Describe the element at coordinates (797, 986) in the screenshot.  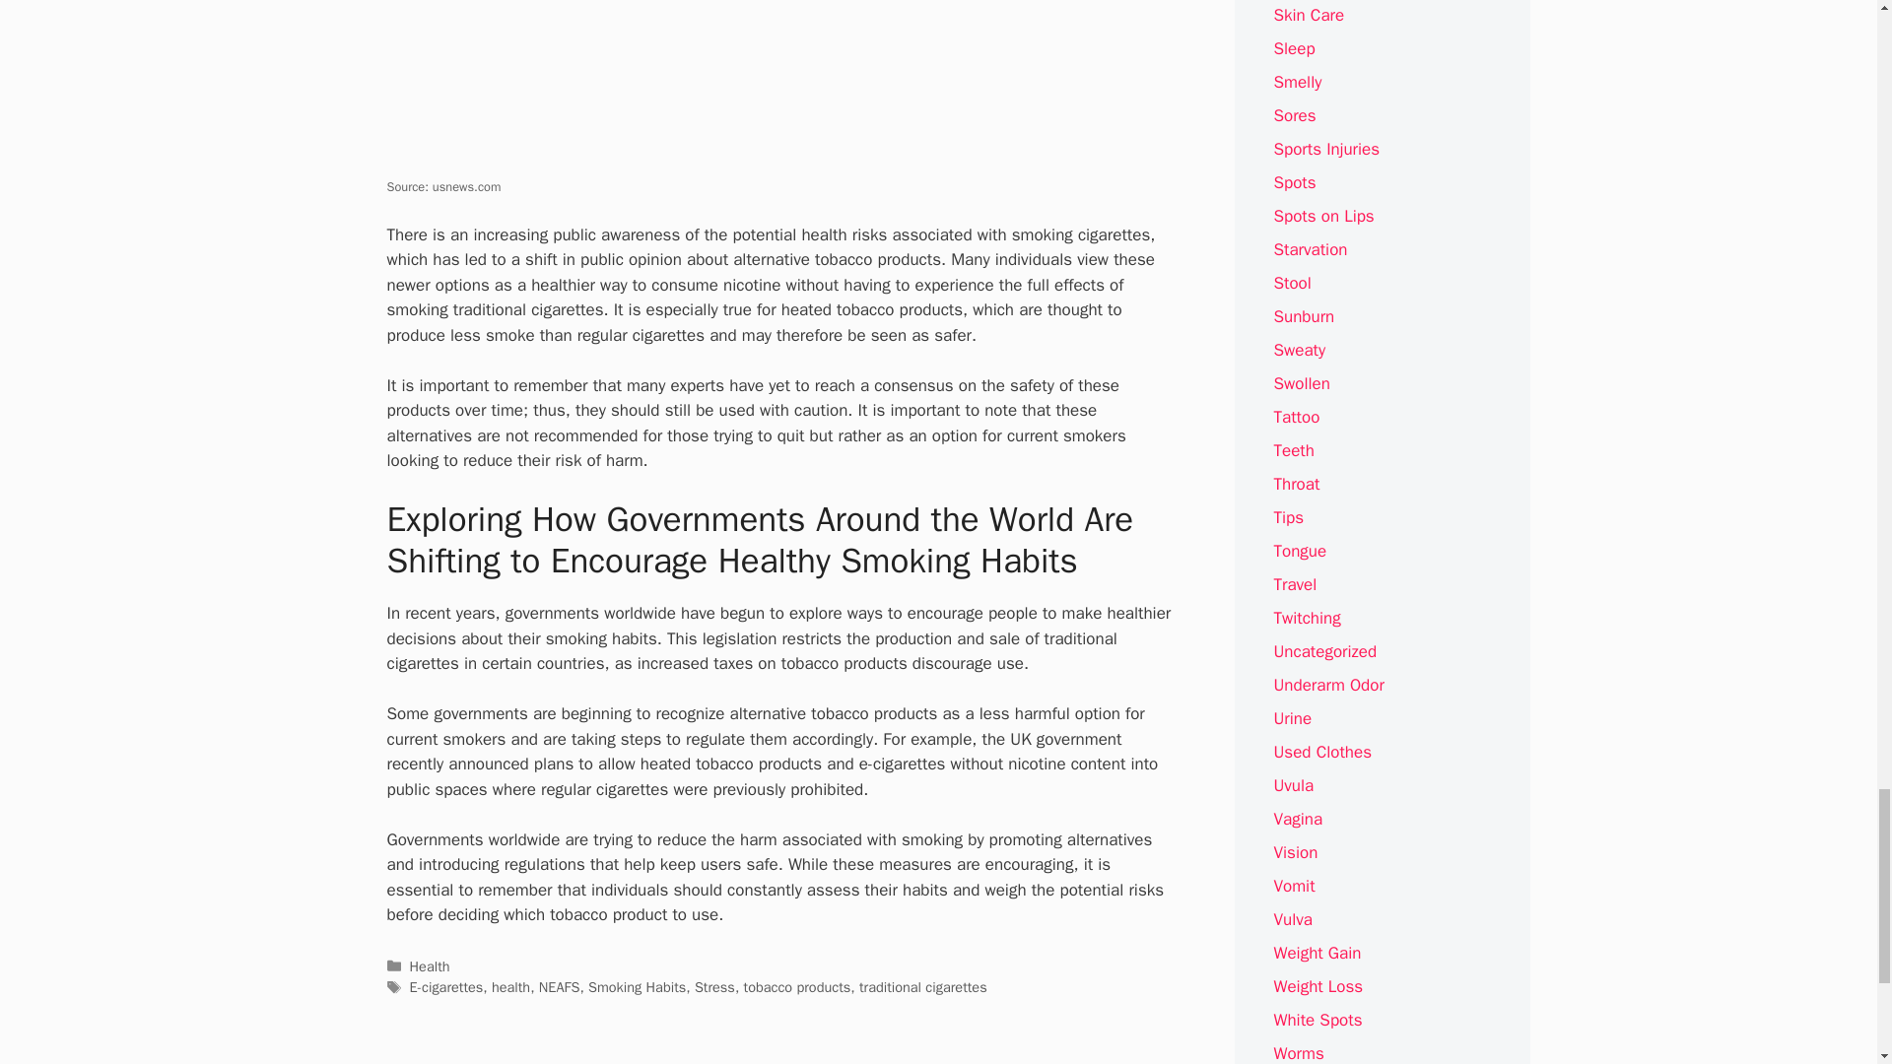
I see `tobacco products` at that location.